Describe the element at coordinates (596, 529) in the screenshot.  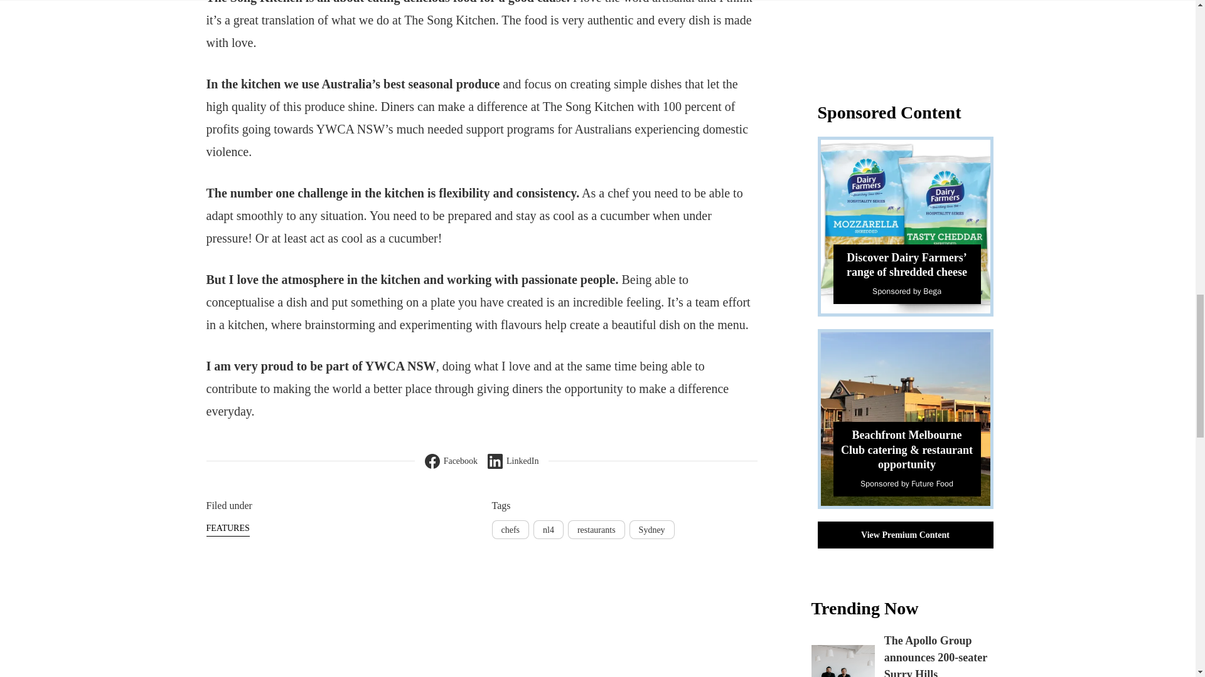
I see `restaurants` at that location.